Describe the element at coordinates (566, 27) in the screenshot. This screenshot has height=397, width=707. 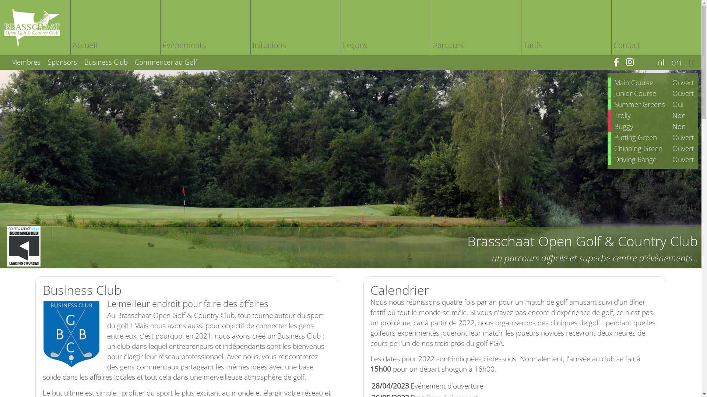
I see `Tarifs` at that location.